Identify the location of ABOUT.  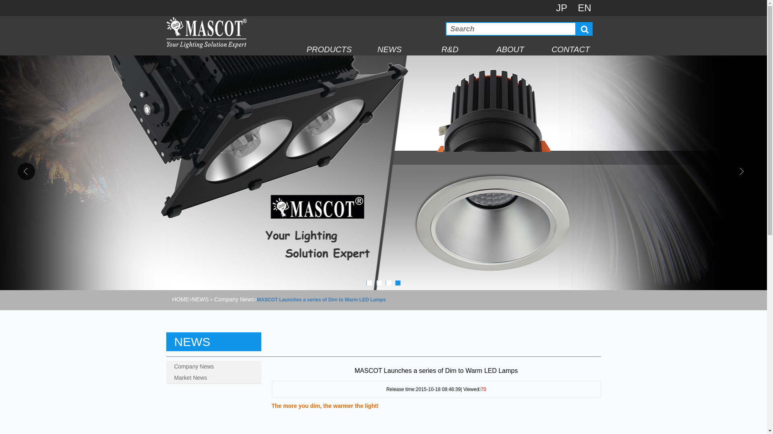
(510, 49).